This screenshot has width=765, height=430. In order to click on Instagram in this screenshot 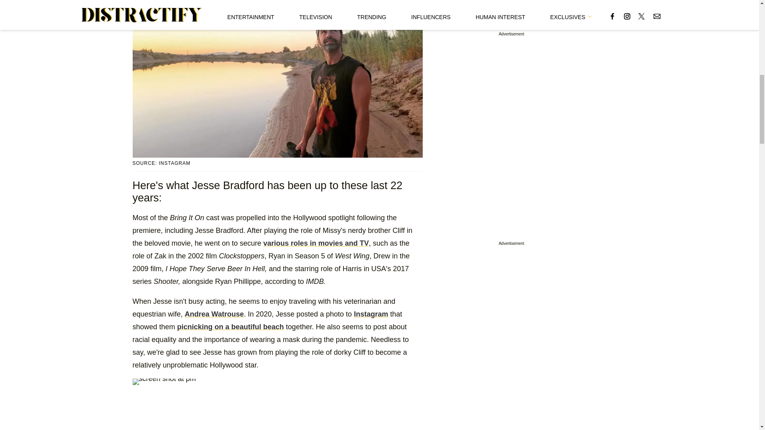, I will do `click(371, 314)`.